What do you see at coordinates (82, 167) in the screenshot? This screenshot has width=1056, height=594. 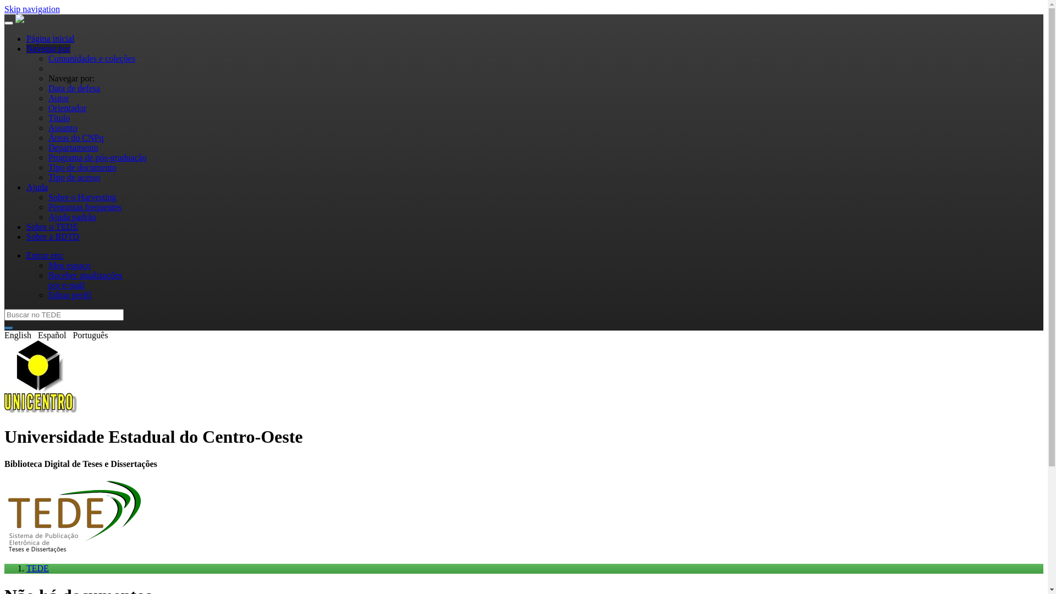 I see `Tipo de documento` at bounding box center [82, 167].